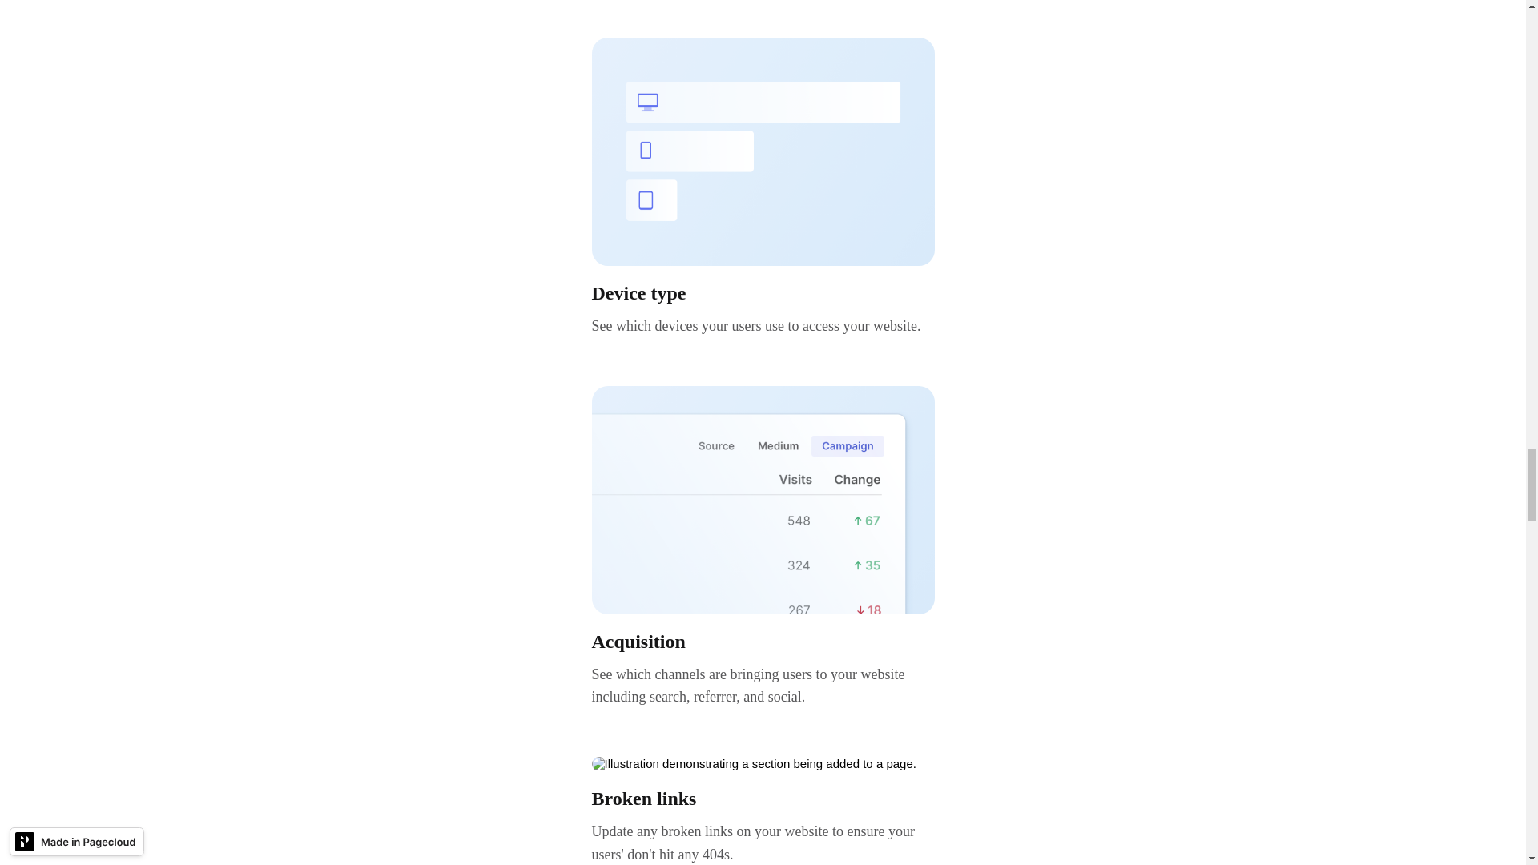 The height and width of the screenshot is (865, 1538). What do you see at coordinates (762, 500) in the screenshot?
I see `Hands on support illustration` at bounding box center [762, 500].